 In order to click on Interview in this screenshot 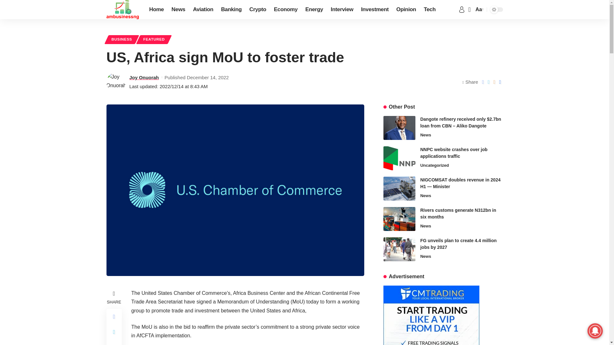, I will do `click(342, 10)`.